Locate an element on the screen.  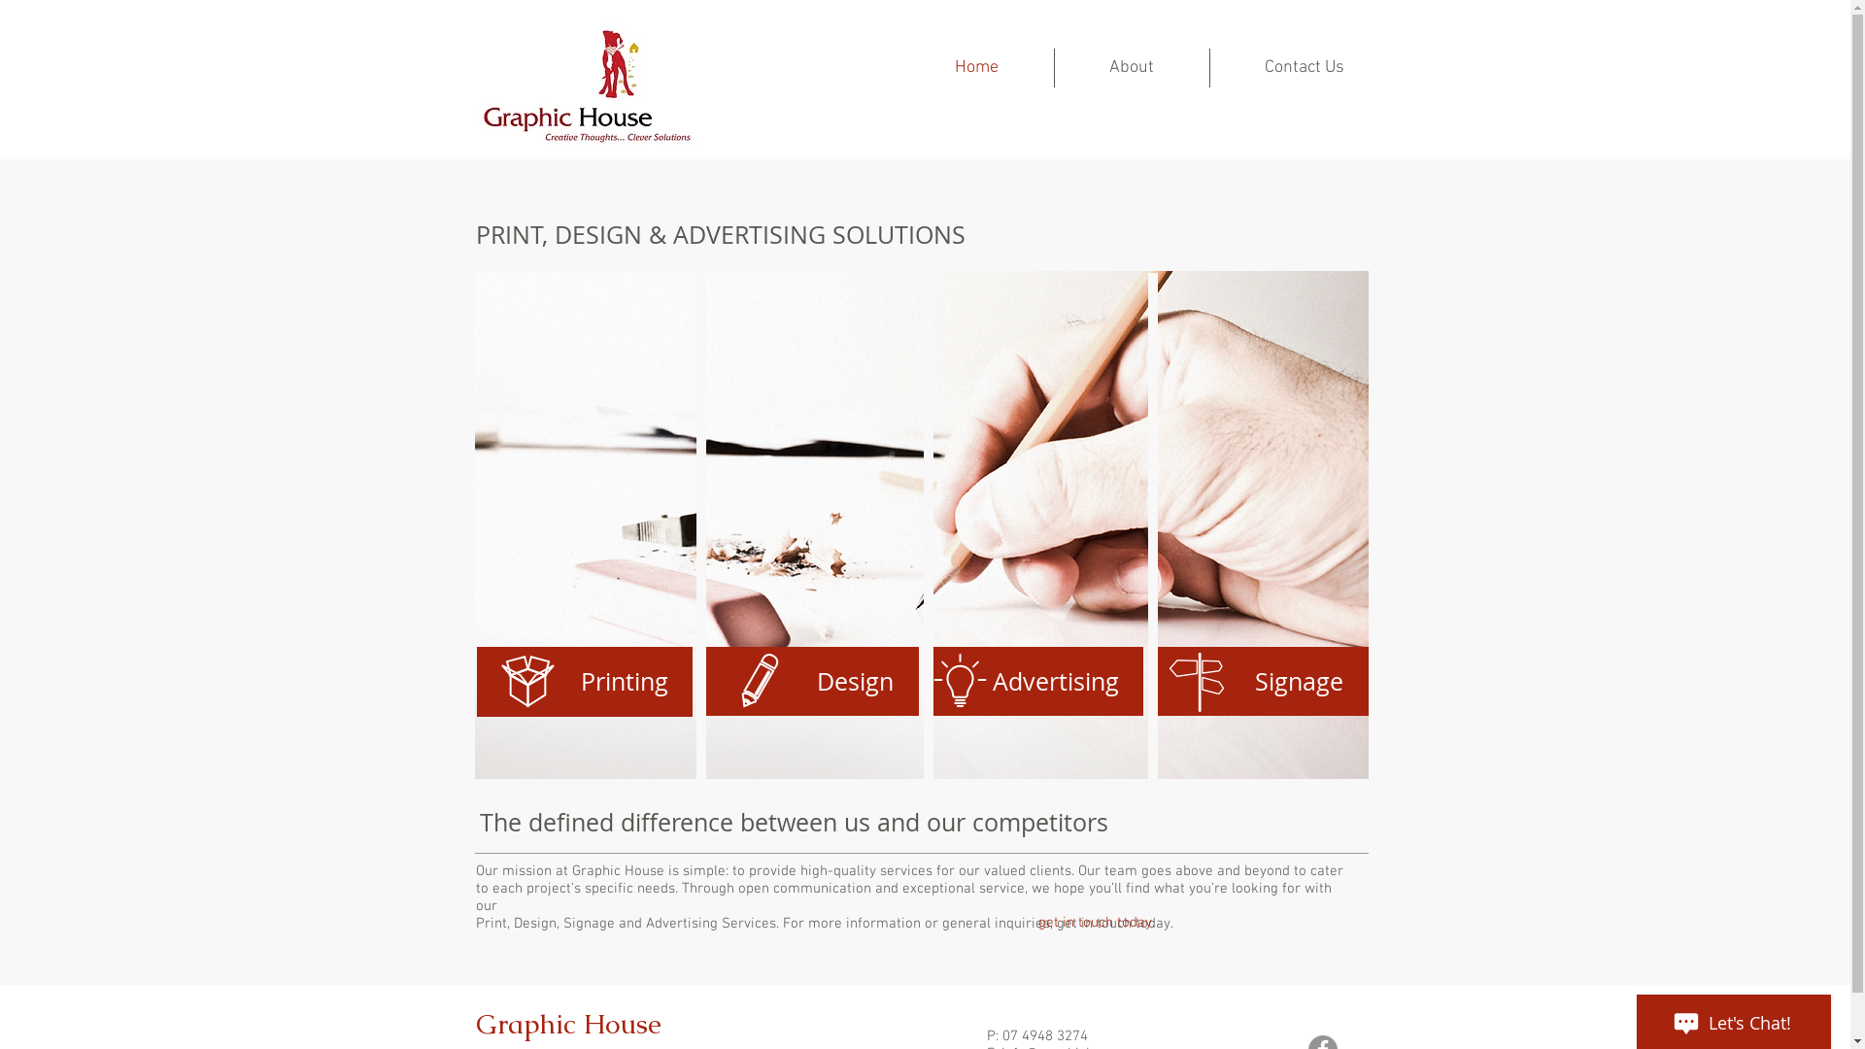
Contact Us is located at coordinates (1305, 68).